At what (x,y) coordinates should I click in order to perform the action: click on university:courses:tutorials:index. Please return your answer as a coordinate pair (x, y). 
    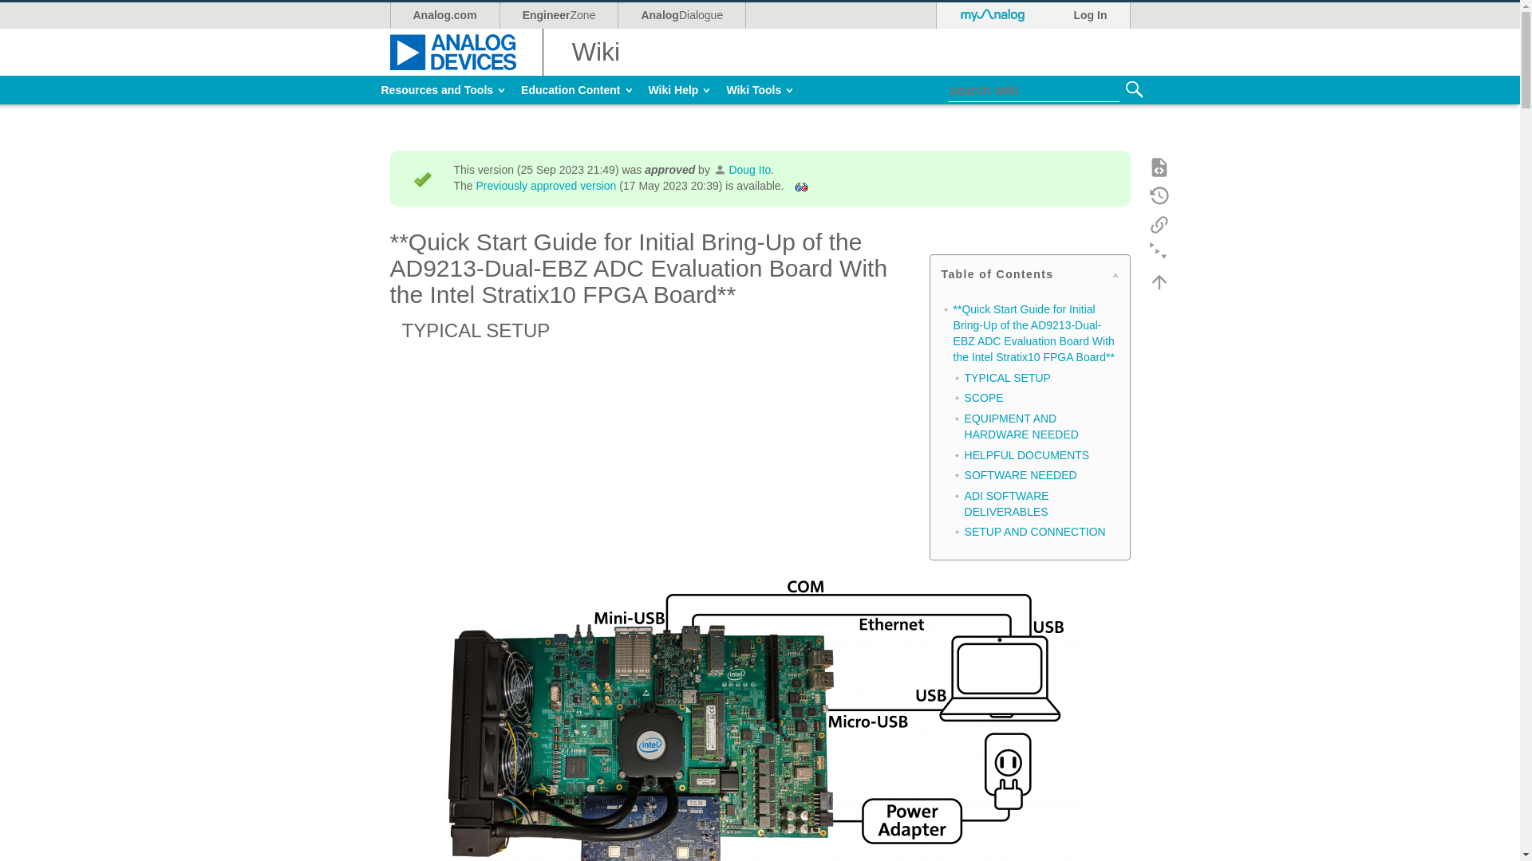
    Looking at the image, I should click on (1090, 15).